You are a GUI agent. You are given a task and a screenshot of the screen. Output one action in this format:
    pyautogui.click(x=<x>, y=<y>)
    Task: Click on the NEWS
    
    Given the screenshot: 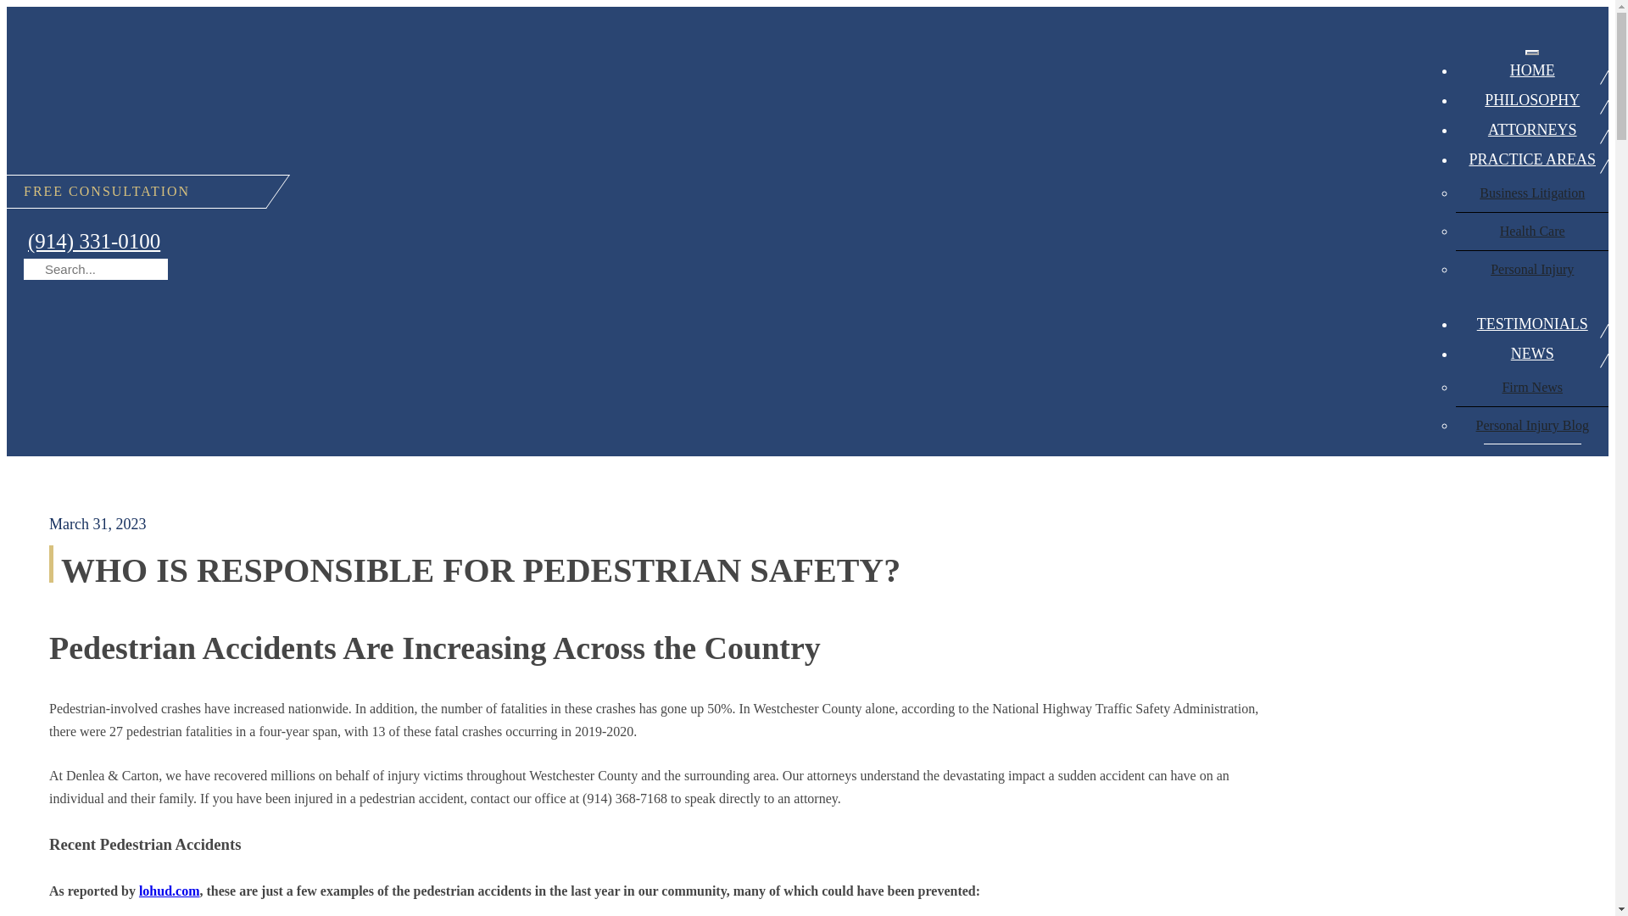 What is the action you would take?
    pyautogui.click(x=1531, y=354)
    